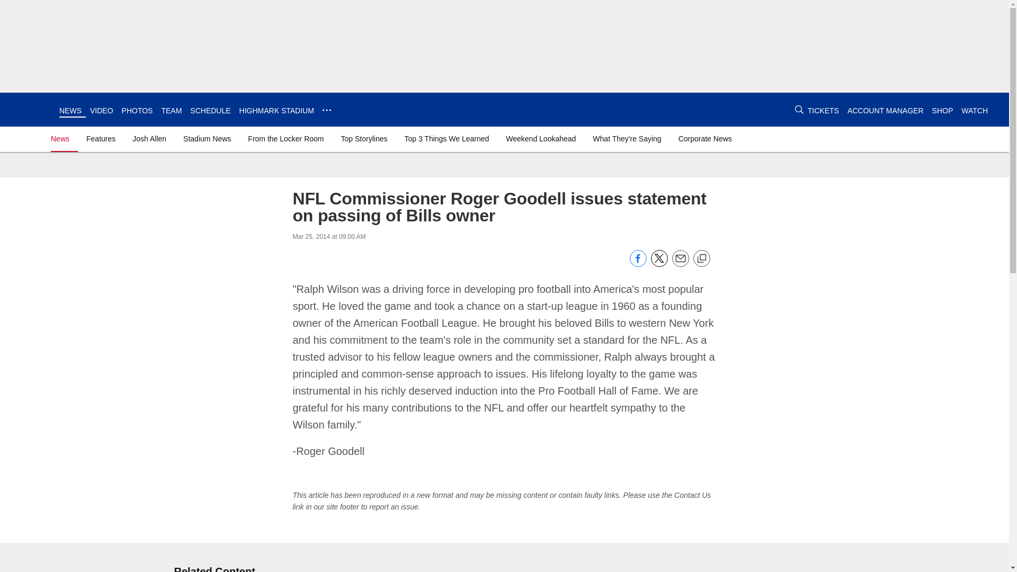 The image size is (1017, 572). I want to click on Corporate News, so click(705, 139).